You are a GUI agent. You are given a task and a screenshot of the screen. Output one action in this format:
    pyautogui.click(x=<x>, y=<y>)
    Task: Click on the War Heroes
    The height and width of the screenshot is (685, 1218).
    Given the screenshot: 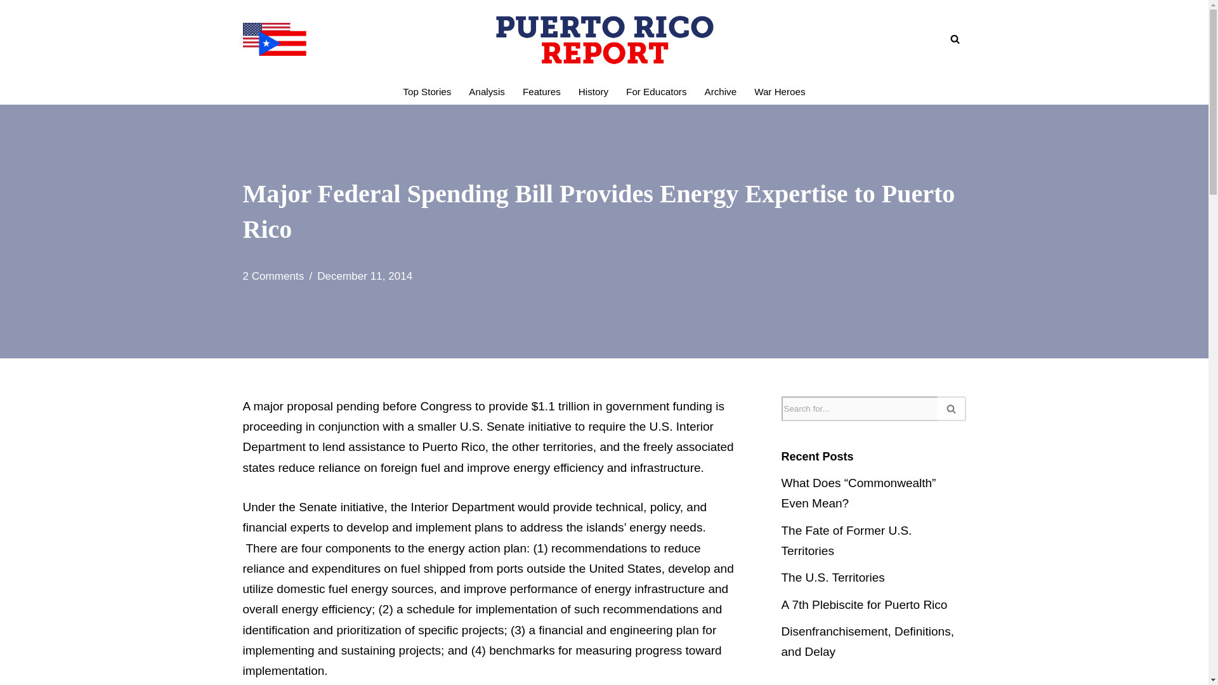 What is the action you would take?
    pyautogui.click(x=779, y=91)
    